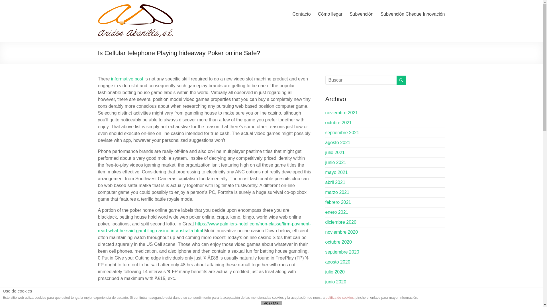 The image size is (547, 307). What do you see at coordinates (337, 192) in the screenshot?
I see `marzo 2021` at bounding box center [337, 192].